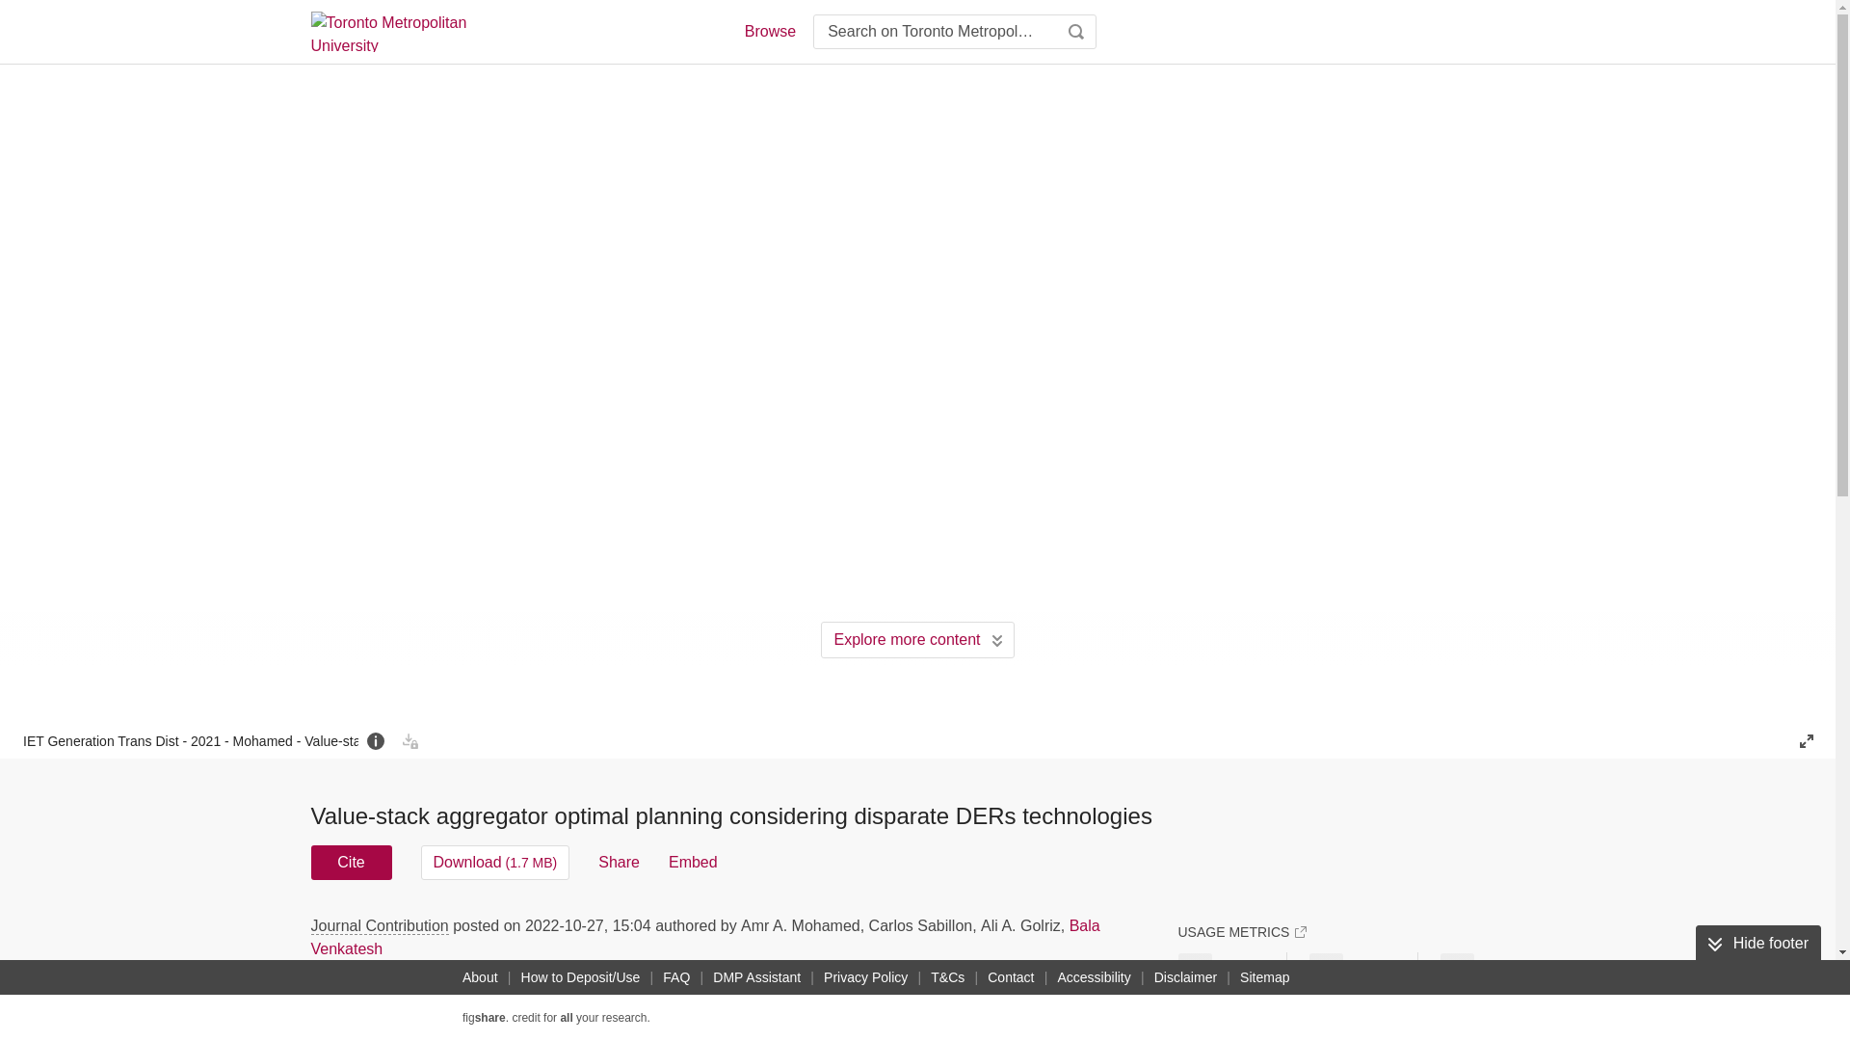  I want to click on Hide footer, so click(1757, 943).